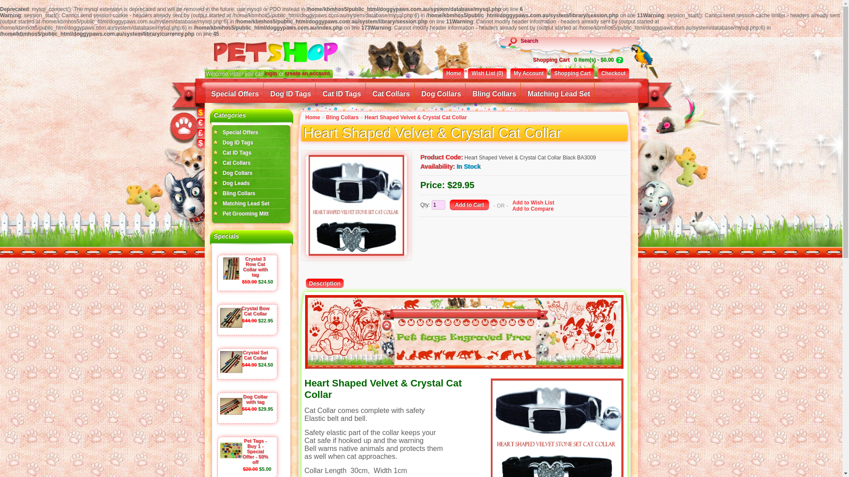 The height and width of the screenshot is (477, 849). What do you see at coordinates (297, 55) in the screenshot?
I see `Doggy Paws` at bounding box center [297, 55].